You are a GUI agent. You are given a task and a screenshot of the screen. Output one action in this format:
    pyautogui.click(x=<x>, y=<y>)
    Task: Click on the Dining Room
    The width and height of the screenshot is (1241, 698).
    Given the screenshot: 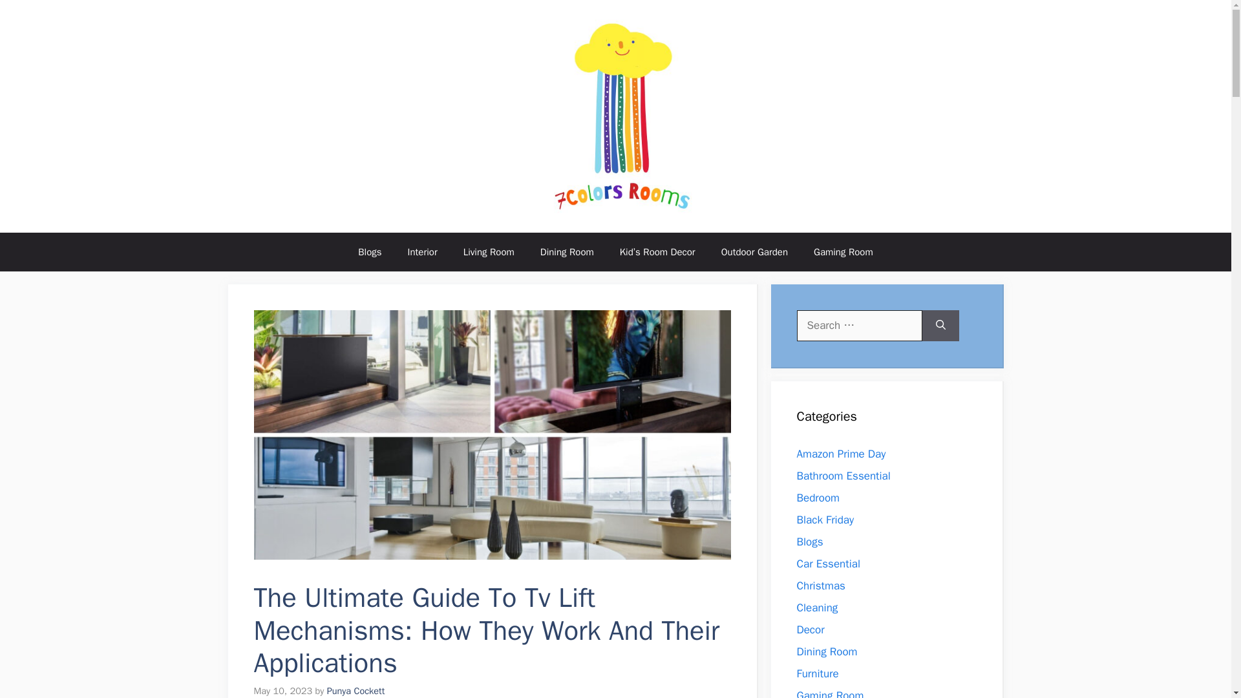 What is the action you would take?
    pyautogui.click(x=567, y=252)
    